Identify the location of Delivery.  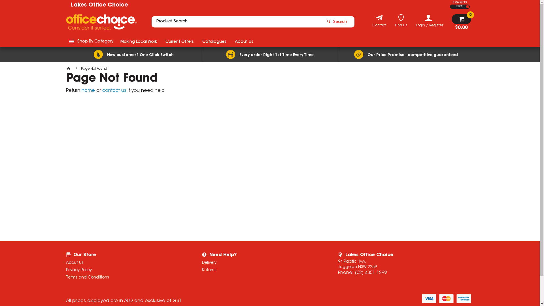
(262, 263).